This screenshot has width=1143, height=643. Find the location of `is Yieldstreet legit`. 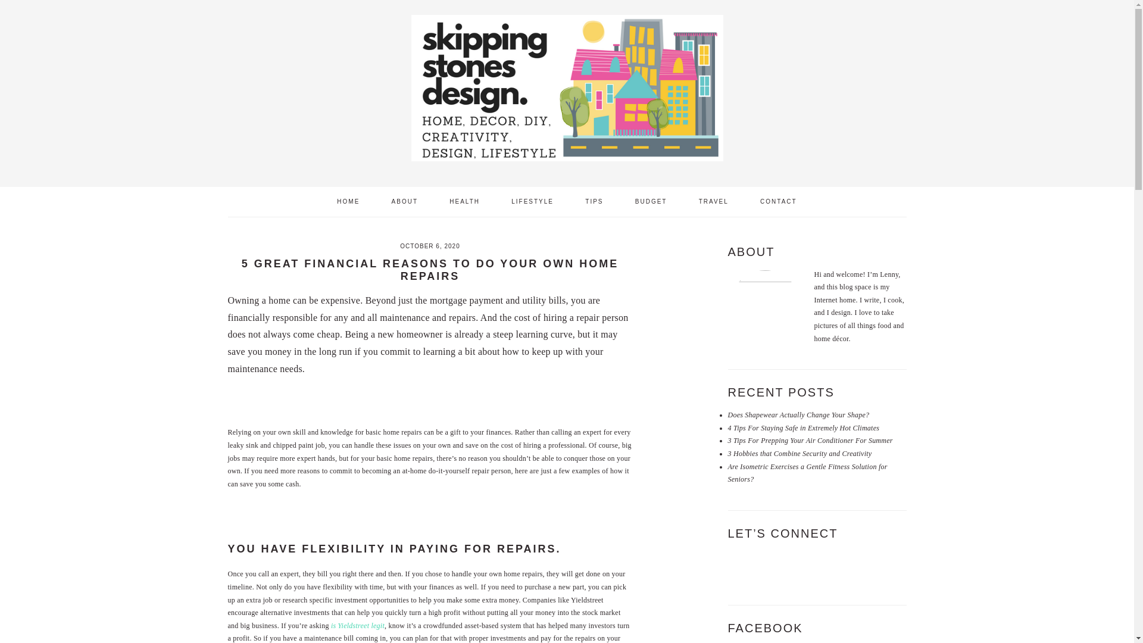

is Yieldstreet legit is located at coordinates (357, 626).